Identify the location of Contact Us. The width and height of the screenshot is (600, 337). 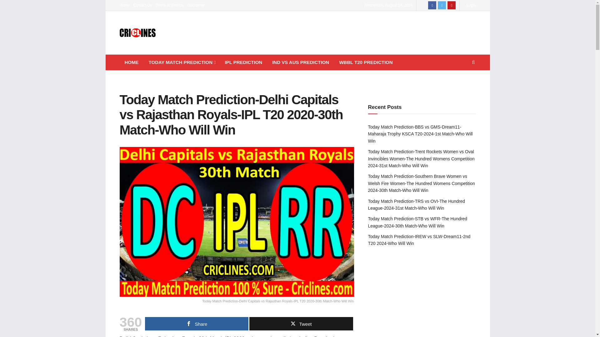
(142, 5).